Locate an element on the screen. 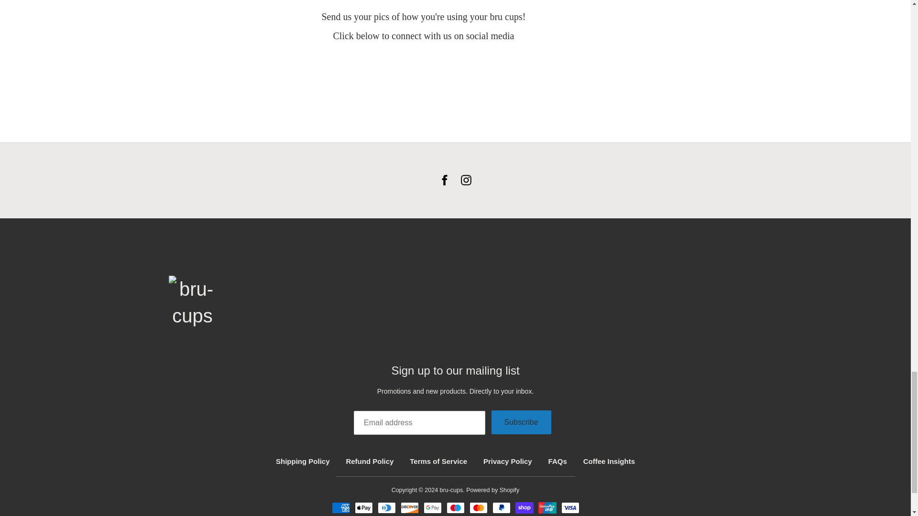  Diners Club is located at coordinates (386, 507).